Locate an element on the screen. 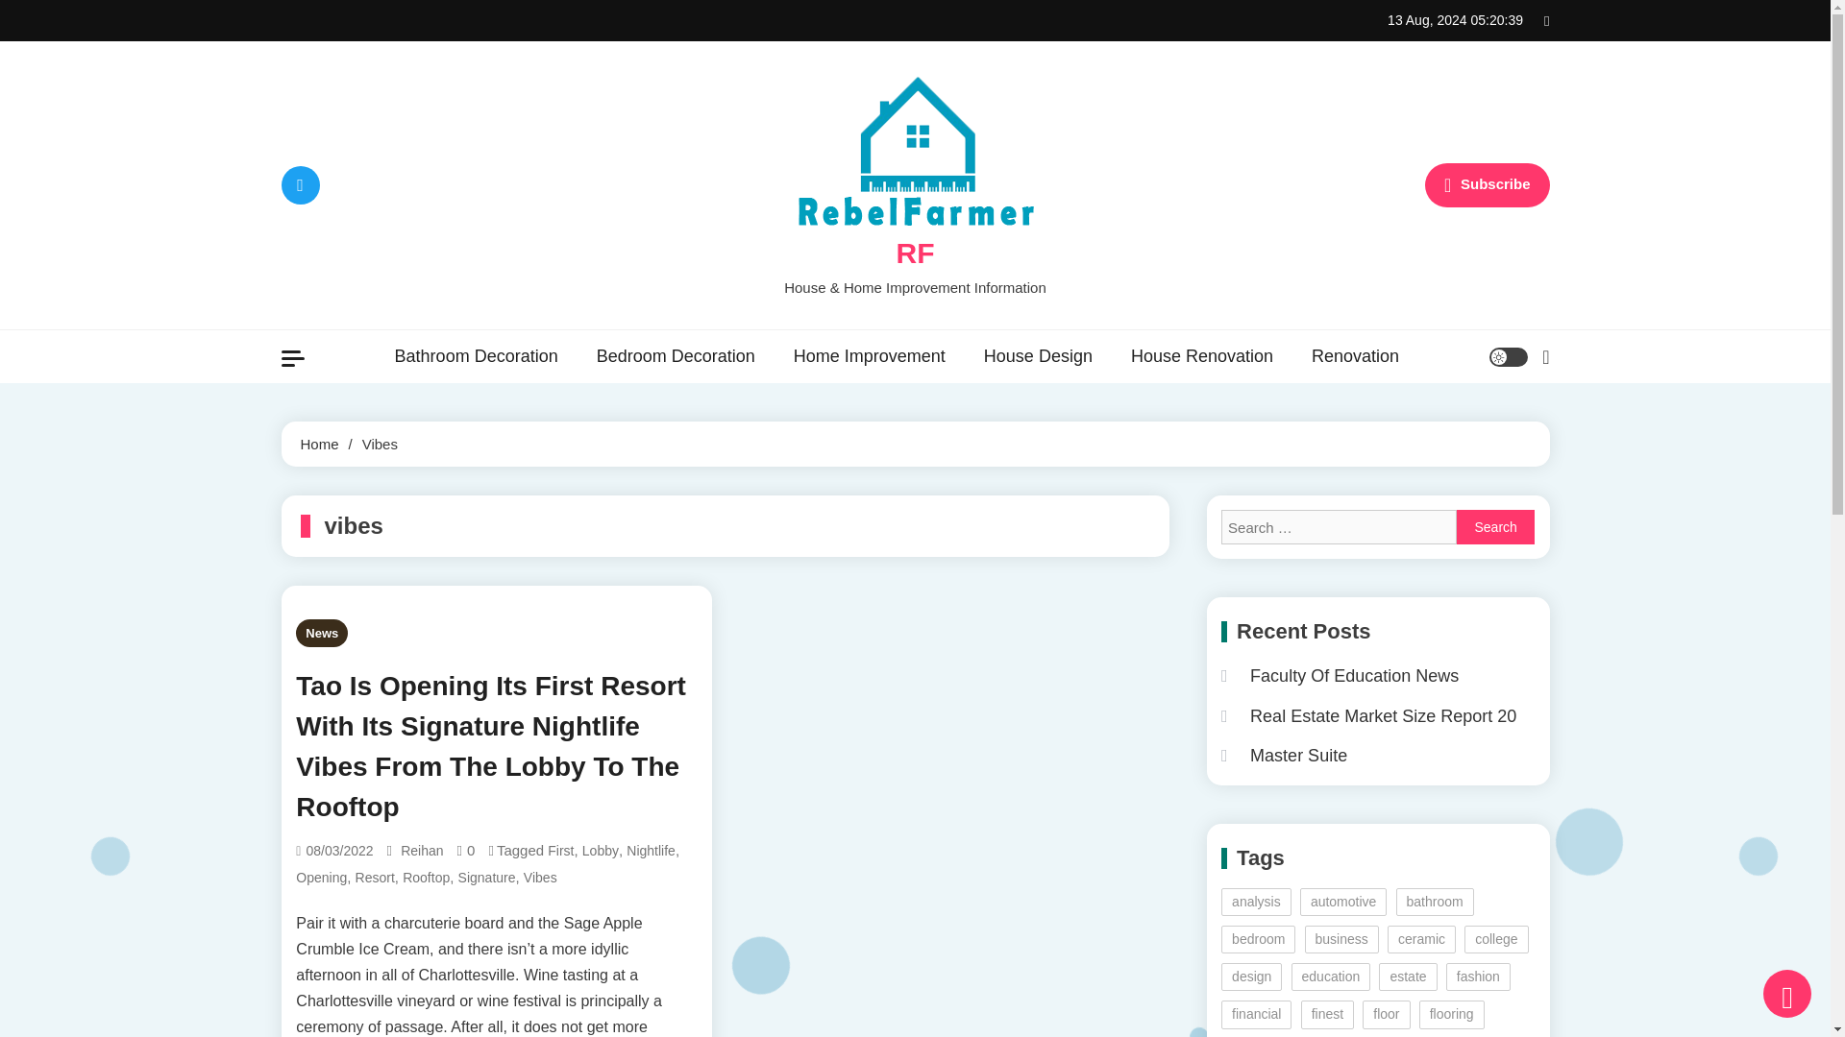 This screenshot has width=1845, height=1037. Faculty Of Education News is located at coordinates (1340, 676).